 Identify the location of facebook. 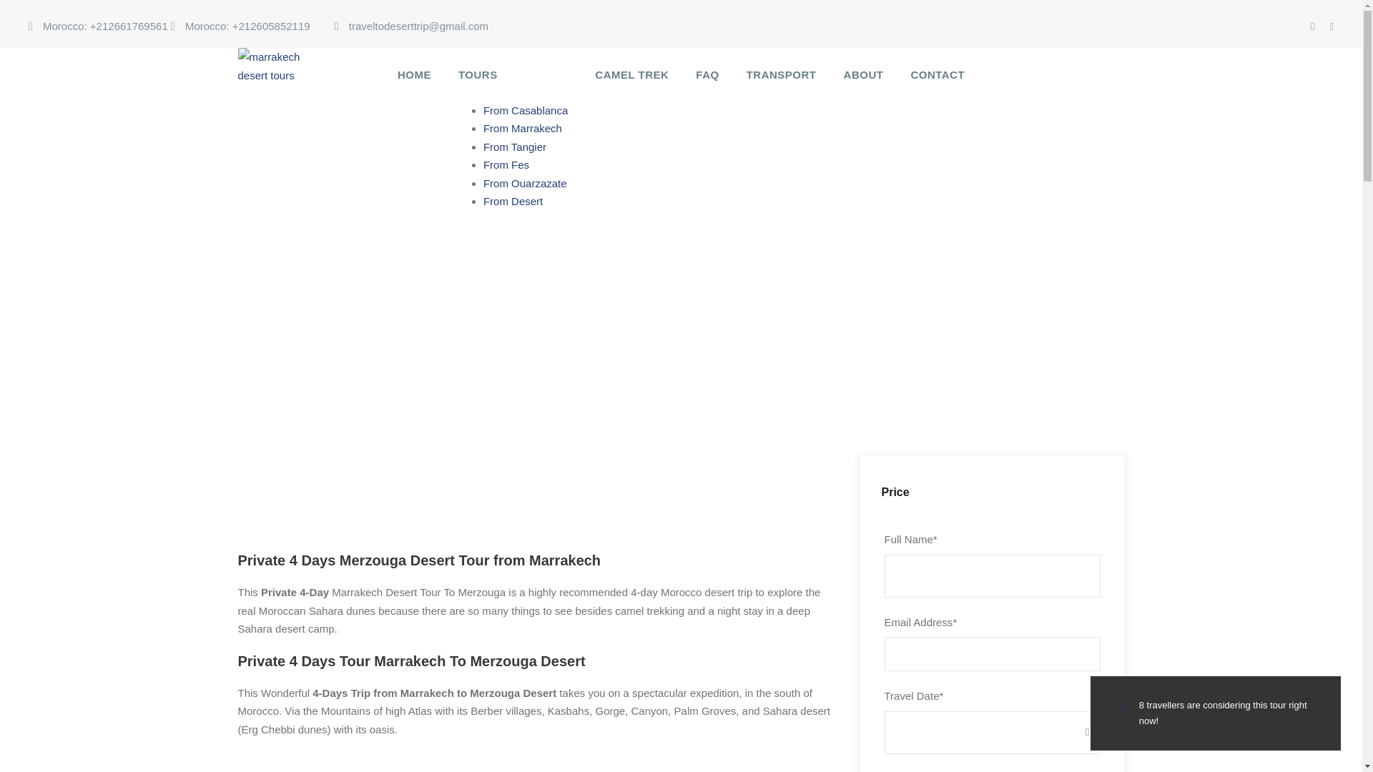
(1312, 26).